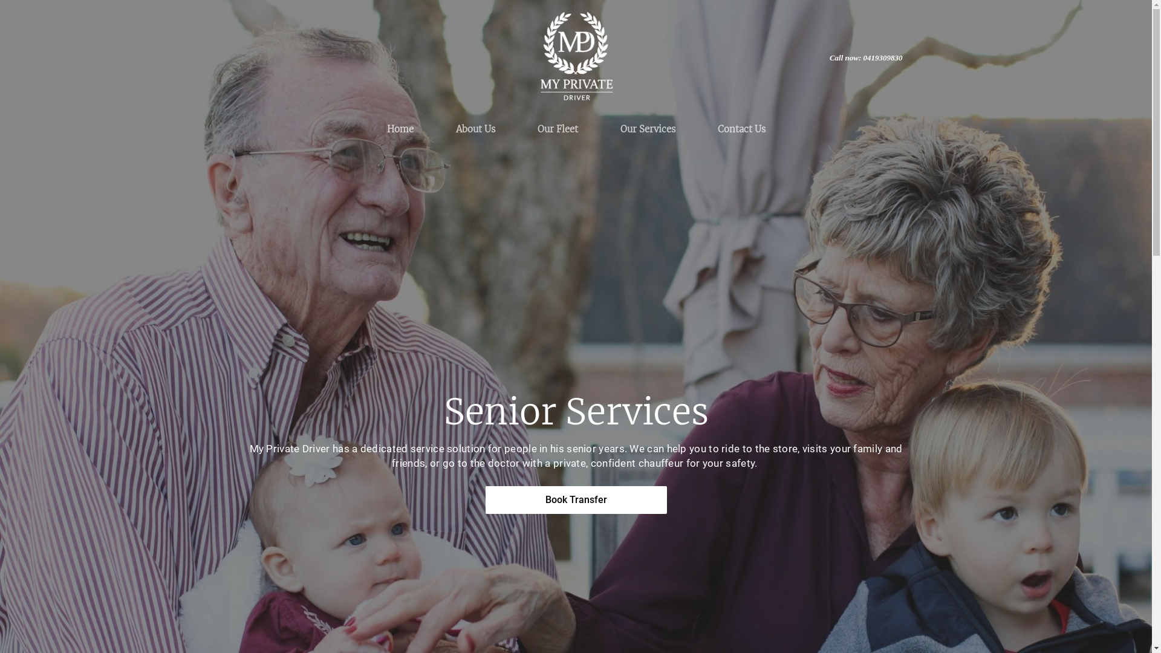 Image resolution: width=1161 pixels, height=653 pixels. What do you see at coordinates (576, 58) in the screenshot?
I see `My Private Driver` at bounding box center [576, 58].